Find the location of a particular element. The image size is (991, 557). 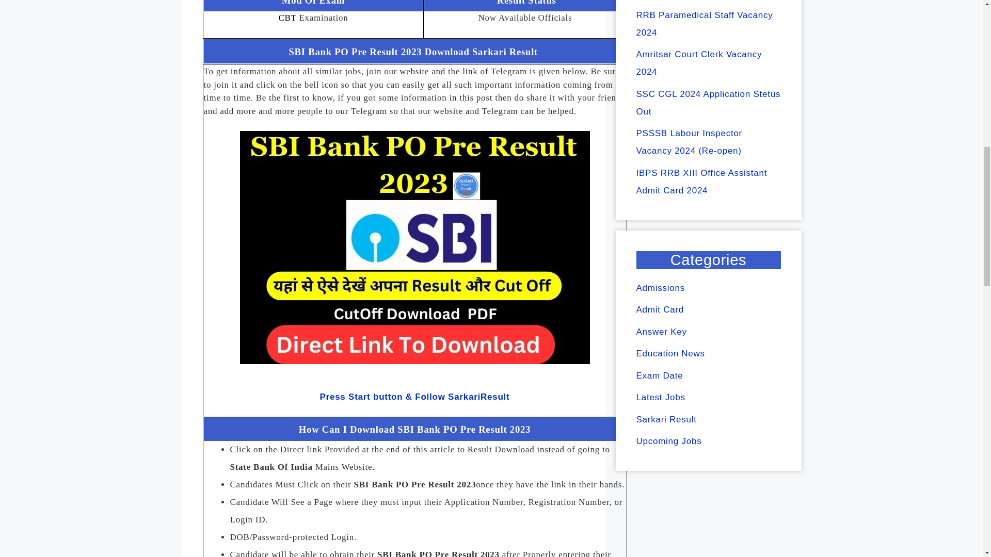

IBPS RRB XIII Office Assistant Admit Card 2024 is located at coordinates (701, 182).